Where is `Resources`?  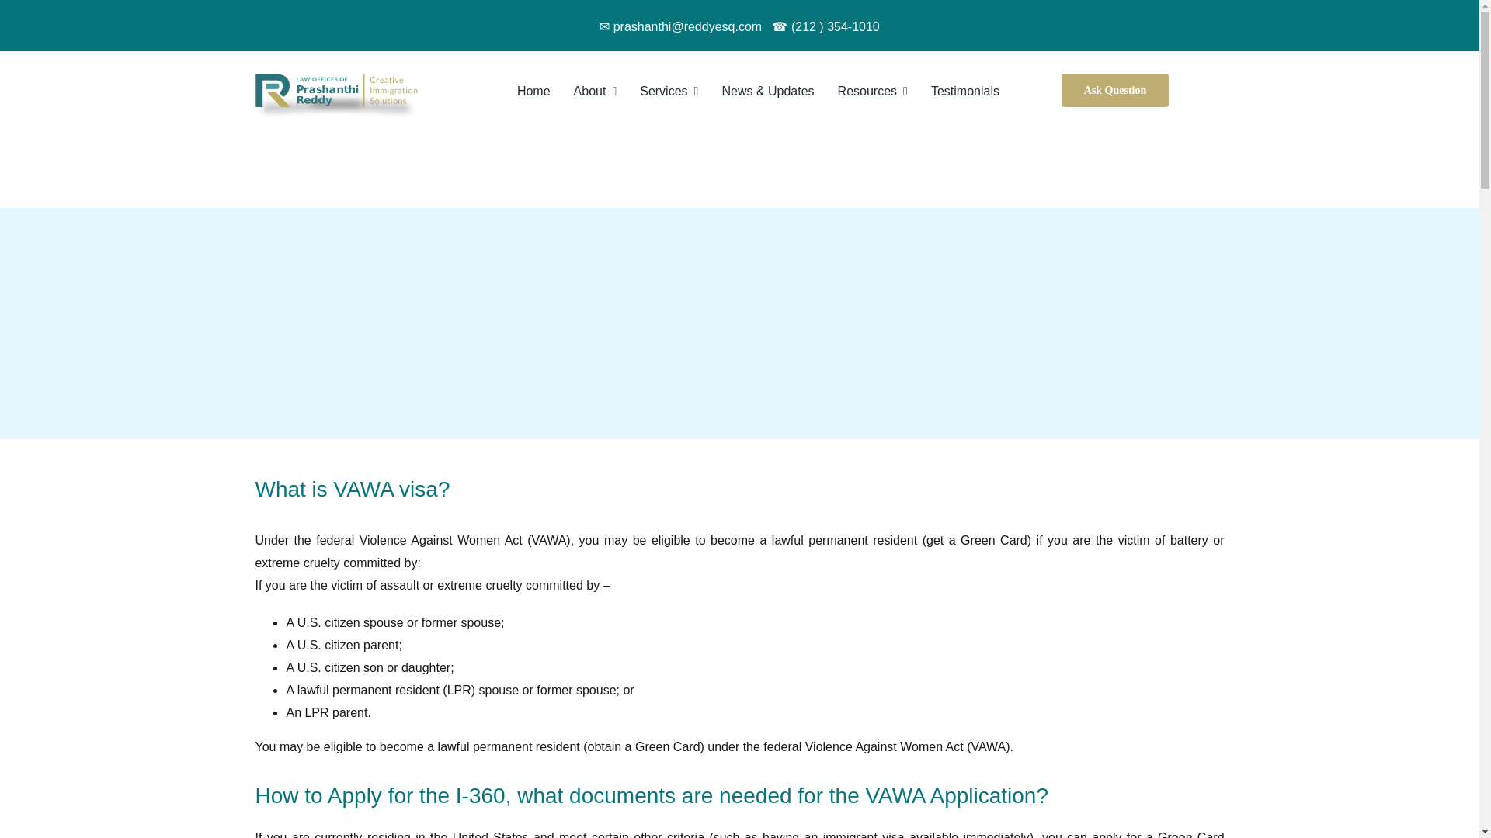
Resources is located at coordinates (884, 90).